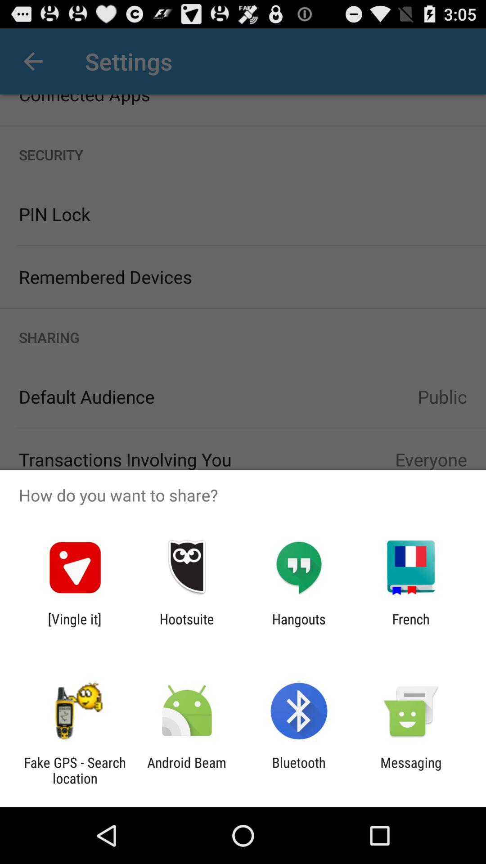 This screenshot has width=486, height=864. I want to click on launch the icon to the right of the fake gps search app, so click(186, 770).